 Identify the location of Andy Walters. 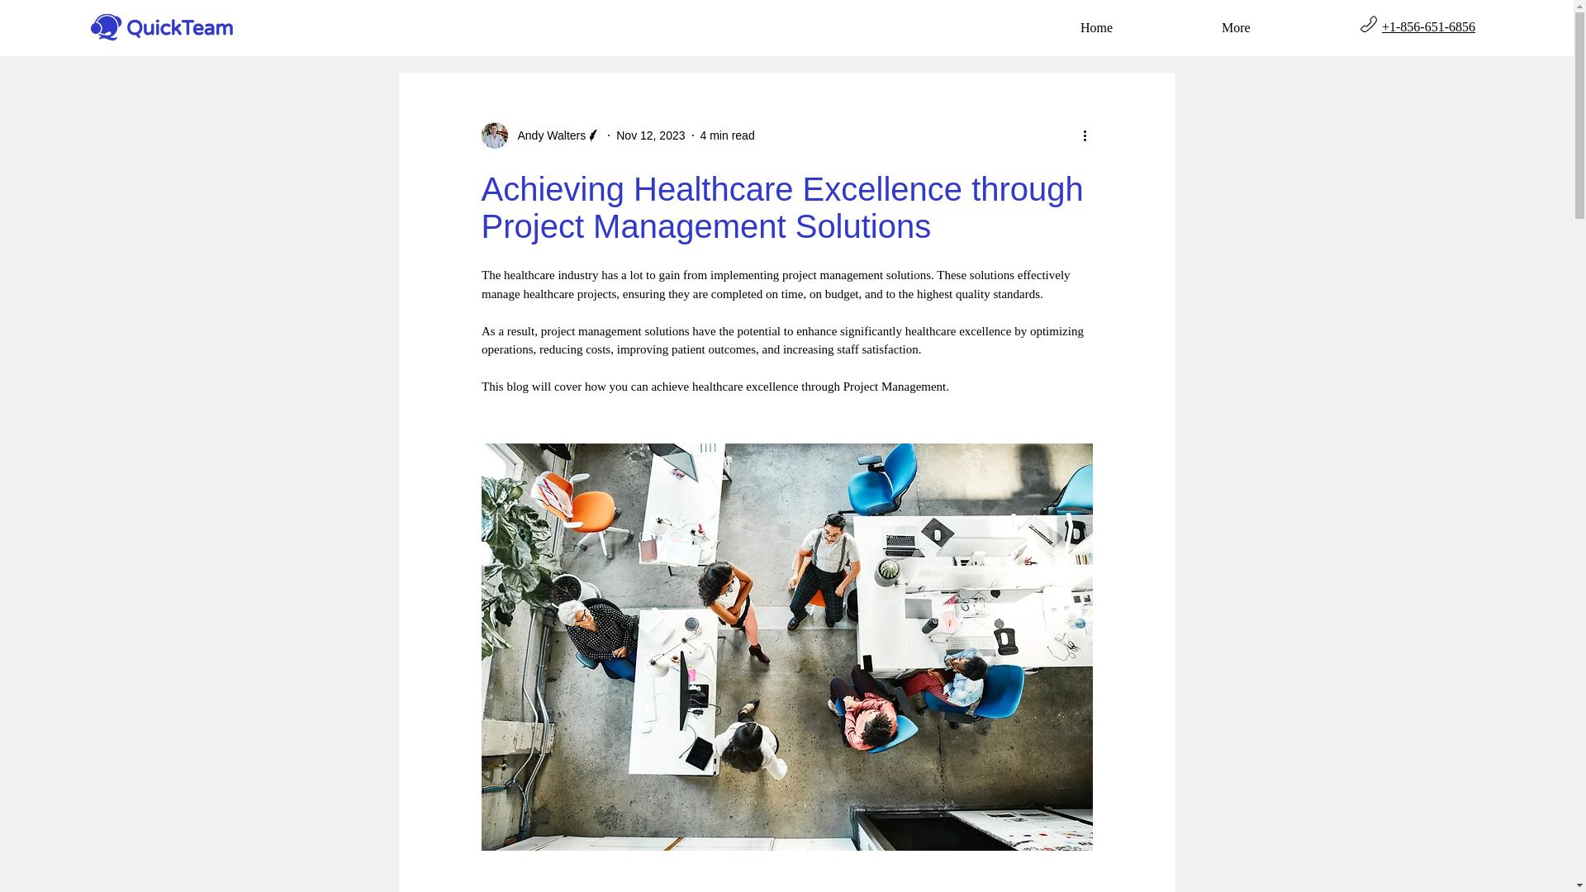
(546, 135).